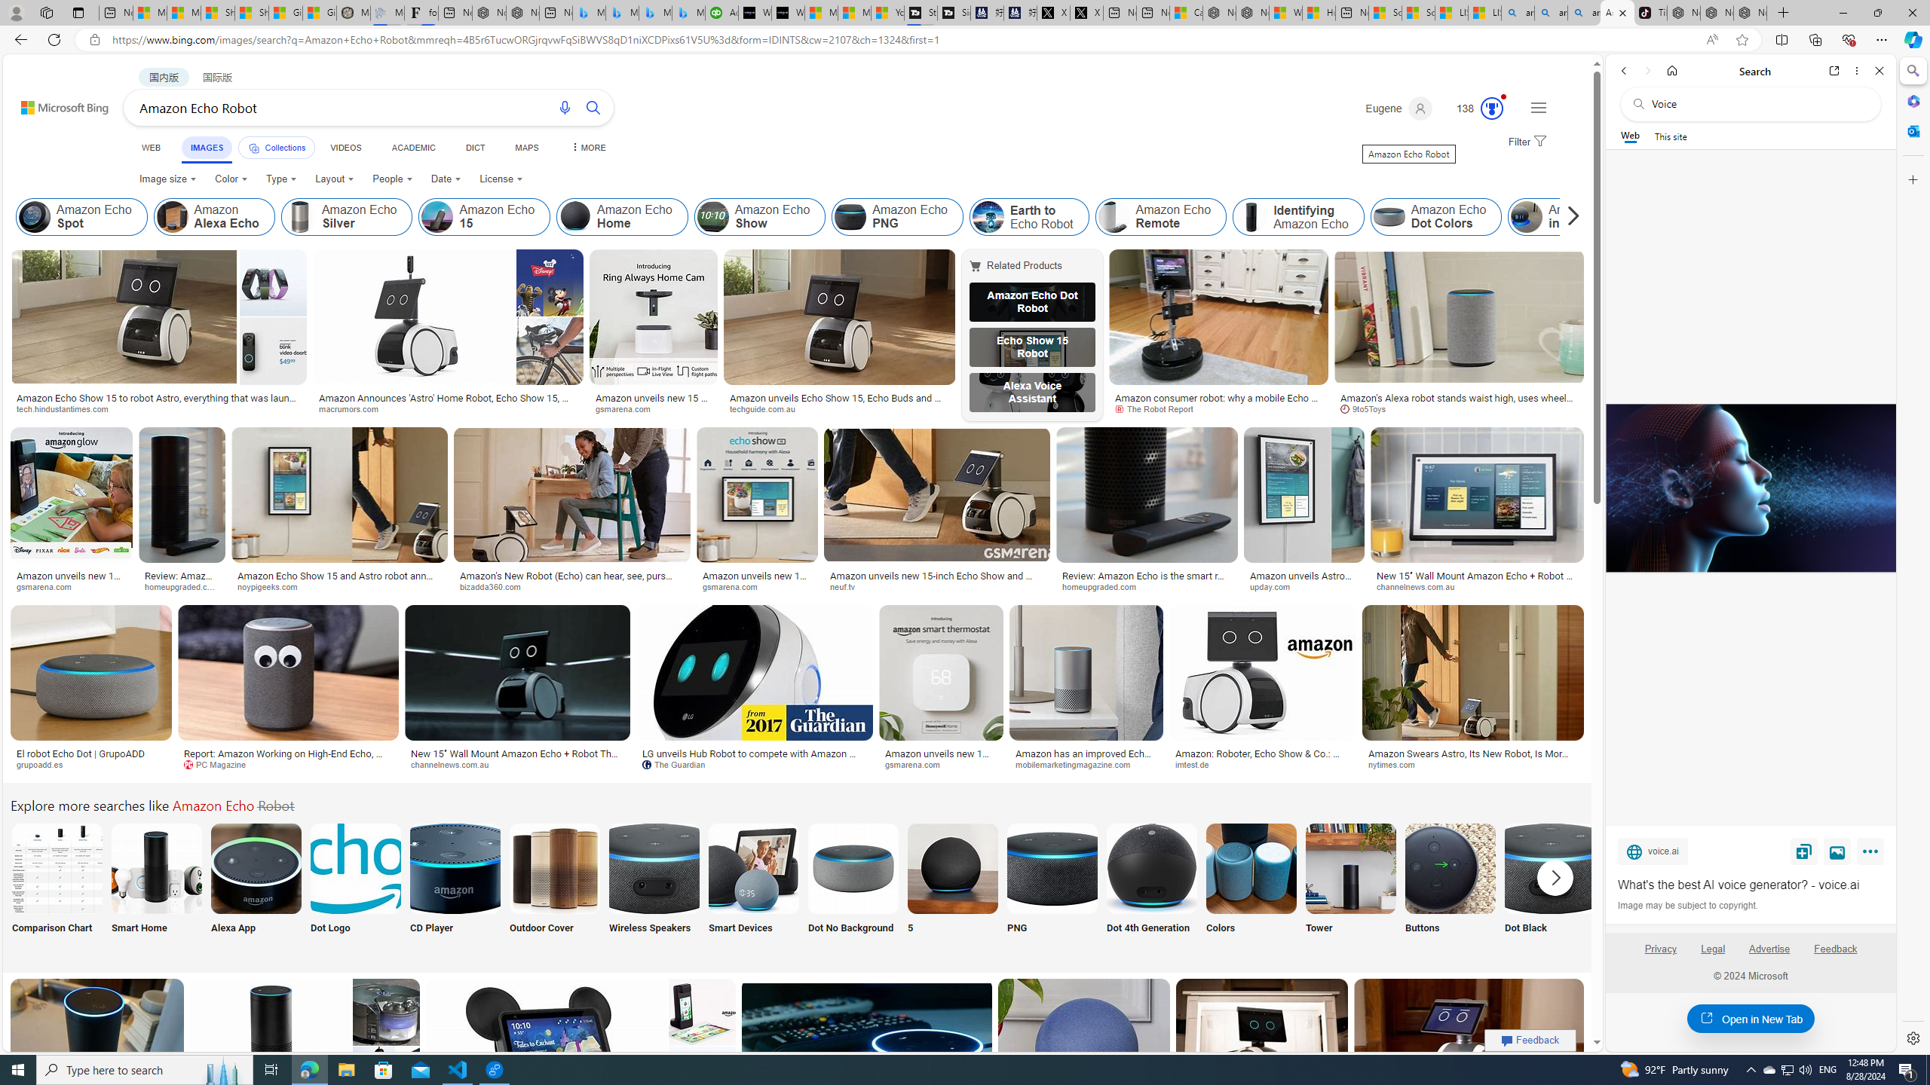  I want to click on The Guardian, so click(679, 764).